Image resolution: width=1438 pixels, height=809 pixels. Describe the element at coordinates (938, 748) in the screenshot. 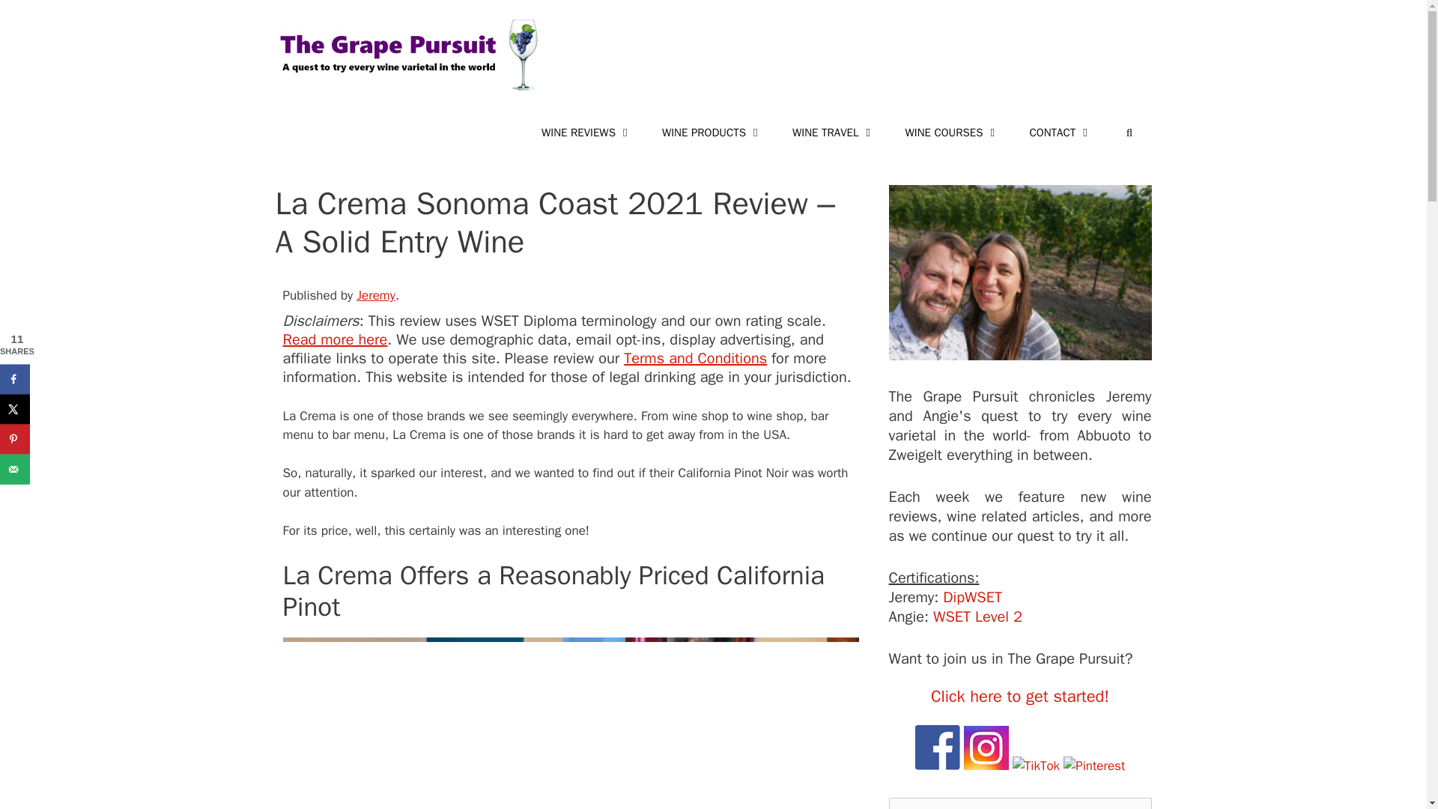

I see `Facebook` at that location.